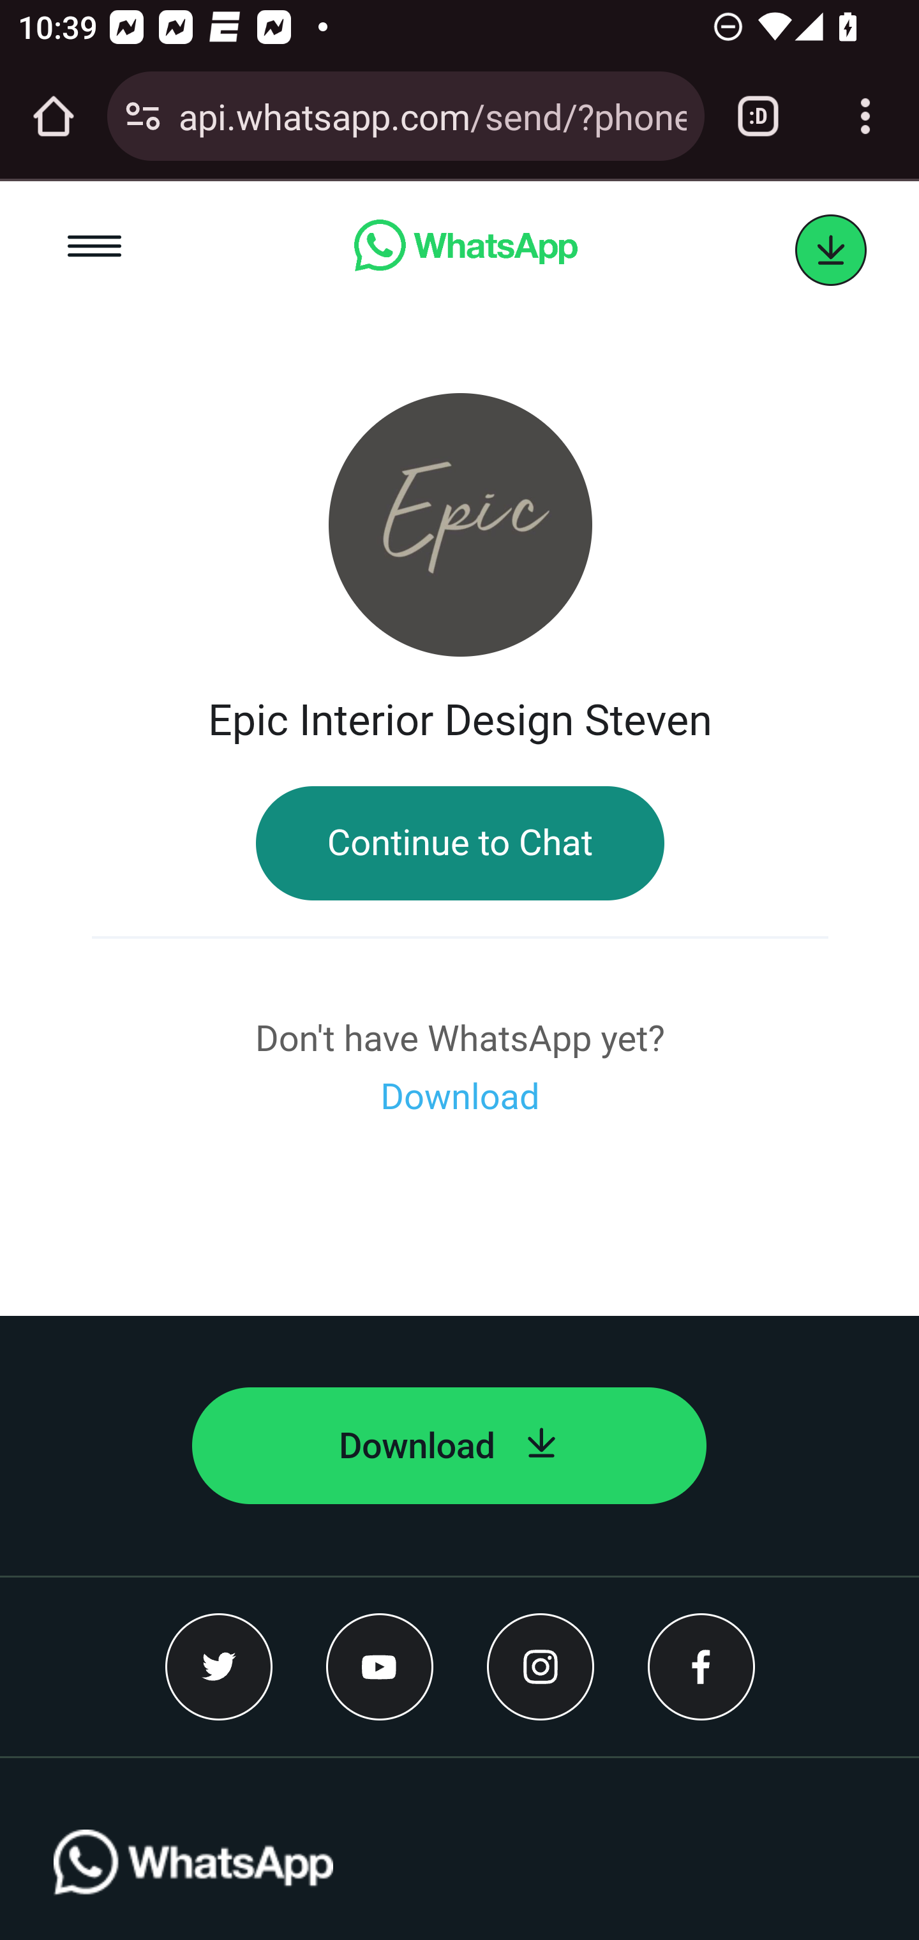  What do you see at coordinates (380, 1667) in the screenshot?
I see `Youtube` at bounding box center [380, 1667].